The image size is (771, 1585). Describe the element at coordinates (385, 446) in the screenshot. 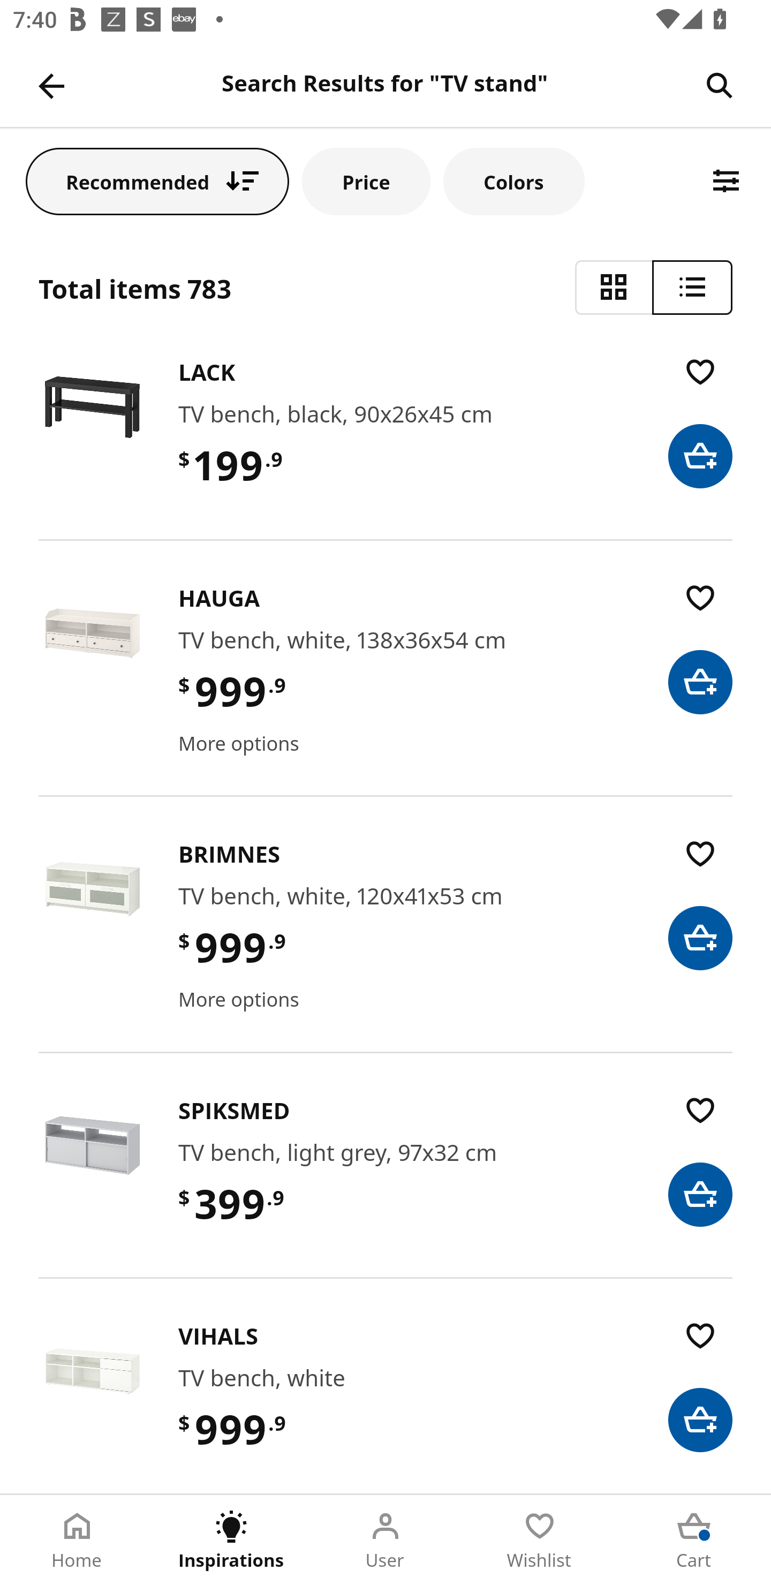

I see `​L​A​C​K​
TV bench, black, 90x26x45 cm
$
199
.9` at that location.